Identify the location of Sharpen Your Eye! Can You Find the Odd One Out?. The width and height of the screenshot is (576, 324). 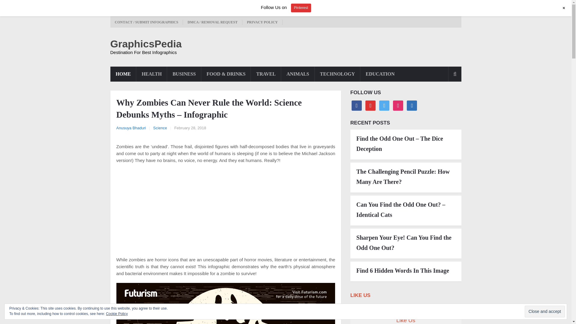
(406, 243).